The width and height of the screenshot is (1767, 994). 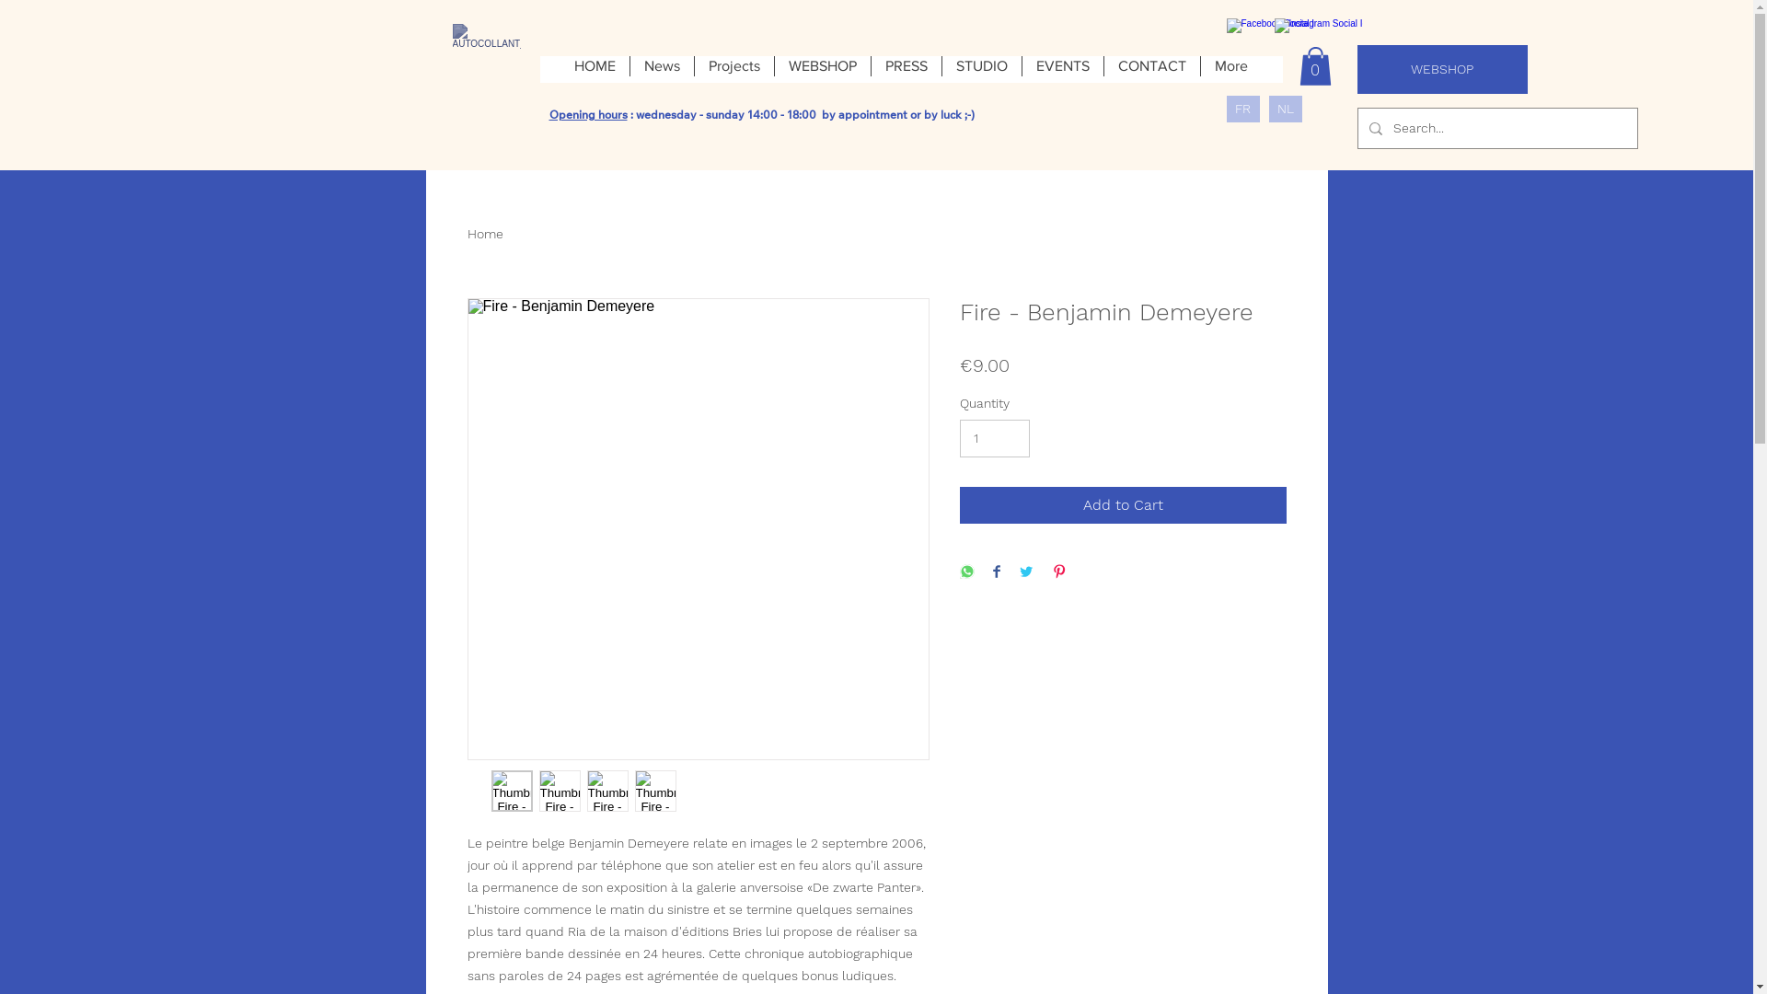 What do you see at coordinates (1152, 70) in the screenshot?
I see `CONTACT` at bounding box center [1152, 70].